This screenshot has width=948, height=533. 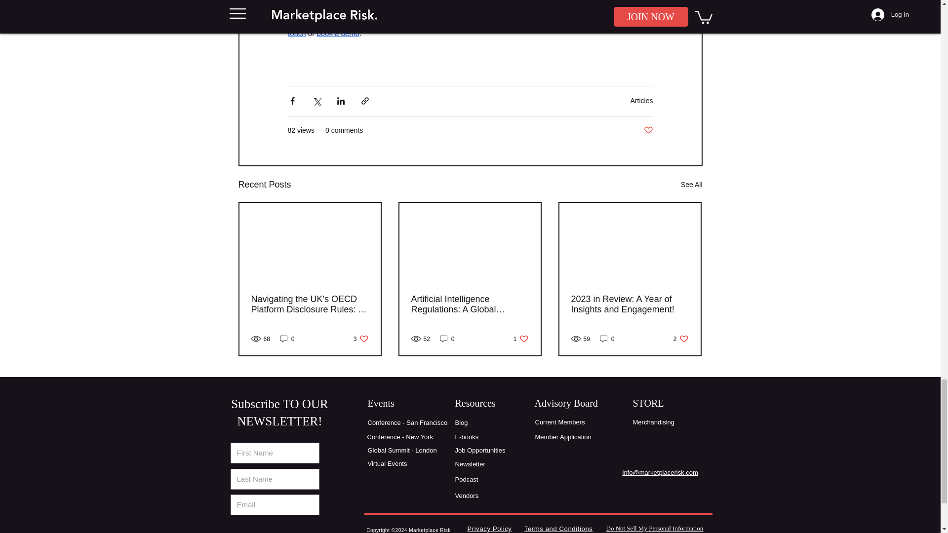 I want to click on 0, so click(x=641, y=100).